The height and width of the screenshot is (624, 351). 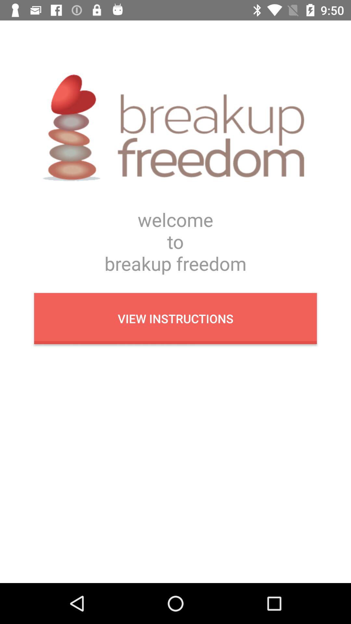 What do you see at coordinates (175, 318) in the screenshot?
I see `select icon below the welcome to breakup` at bounding box center [175, 318].